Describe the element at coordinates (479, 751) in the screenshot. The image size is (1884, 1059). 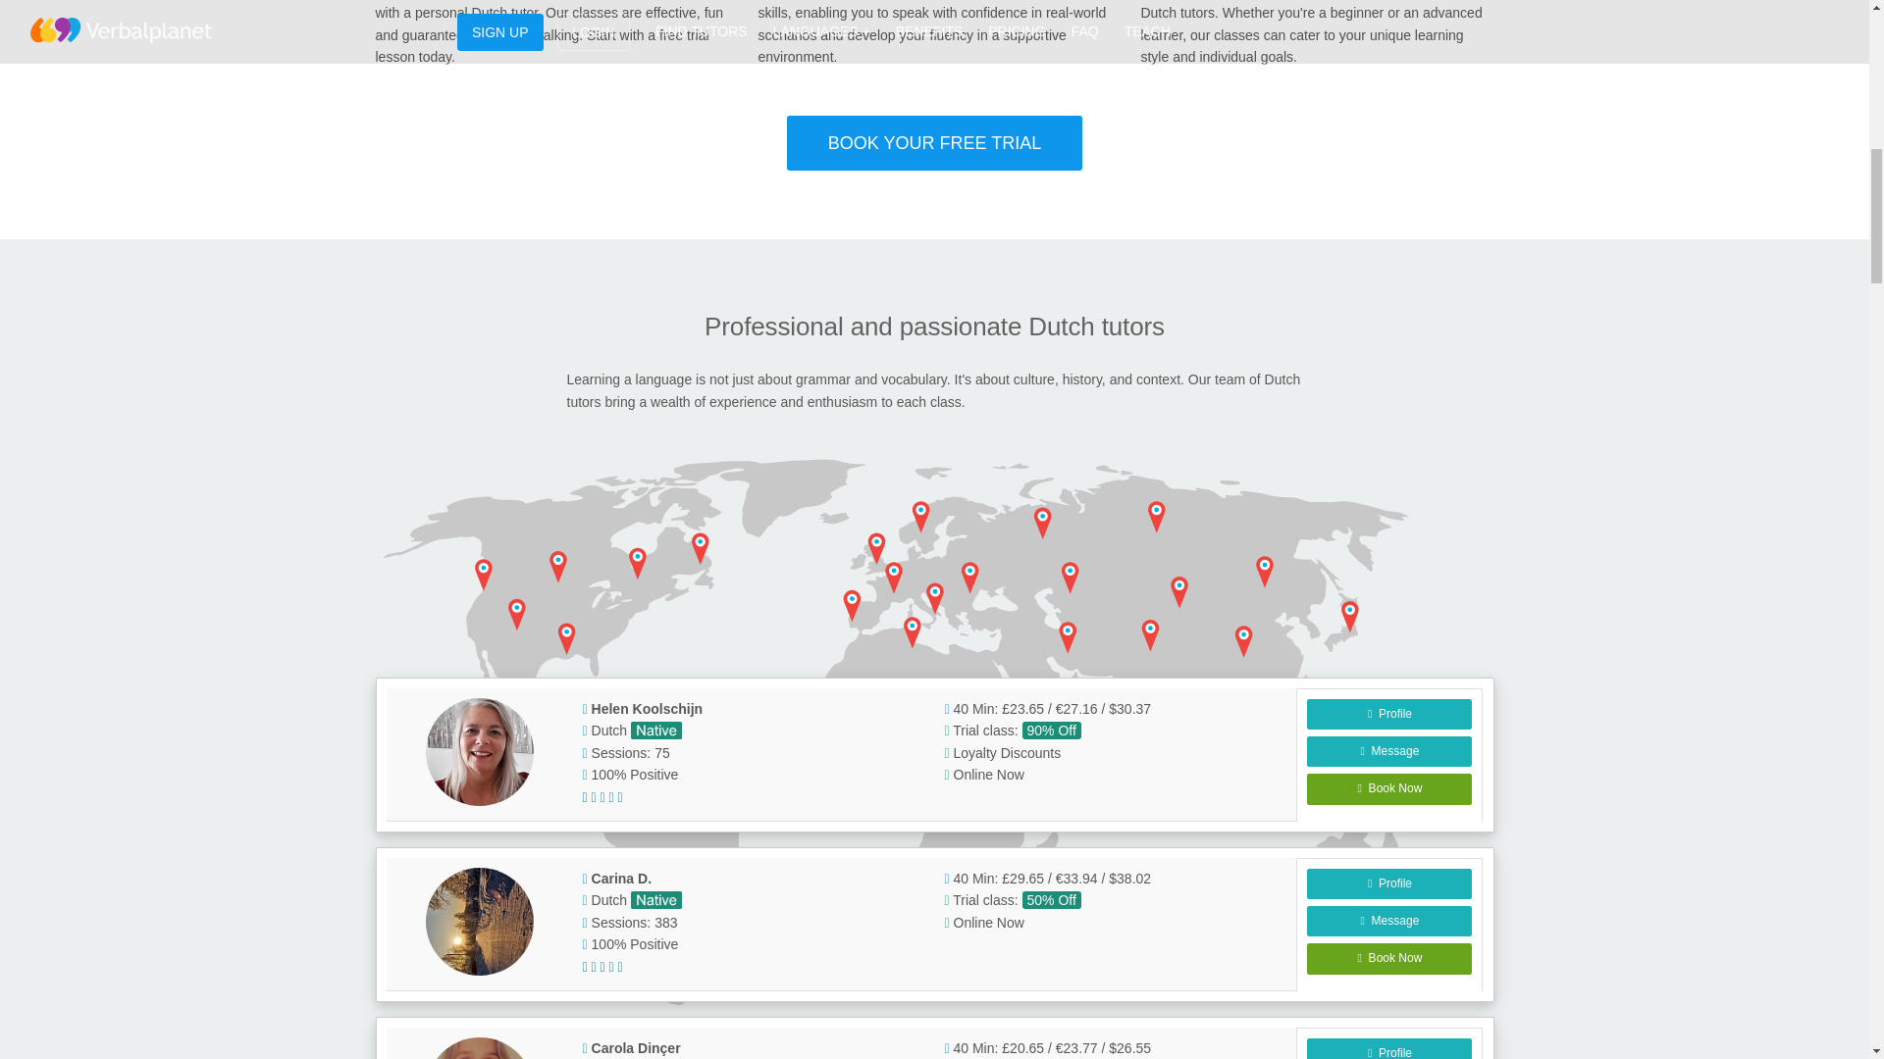
I see `Helen Koolschijn` at that location.